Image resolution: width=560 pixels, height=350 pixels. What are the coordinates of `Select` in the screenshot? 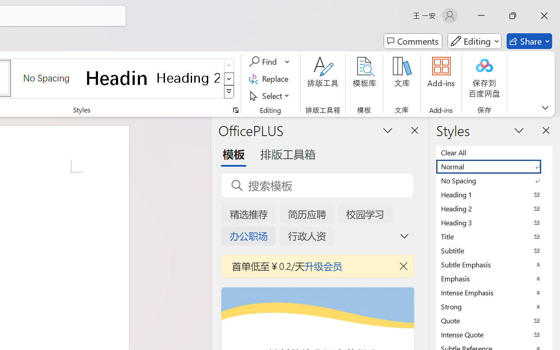 It's located at (270, 95).